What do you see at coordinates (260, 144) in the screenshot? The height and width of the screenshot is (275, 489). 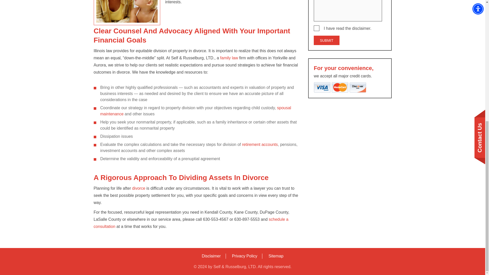 I see `Retirement Accounts In Divorce` at bounding box center [260, 144].